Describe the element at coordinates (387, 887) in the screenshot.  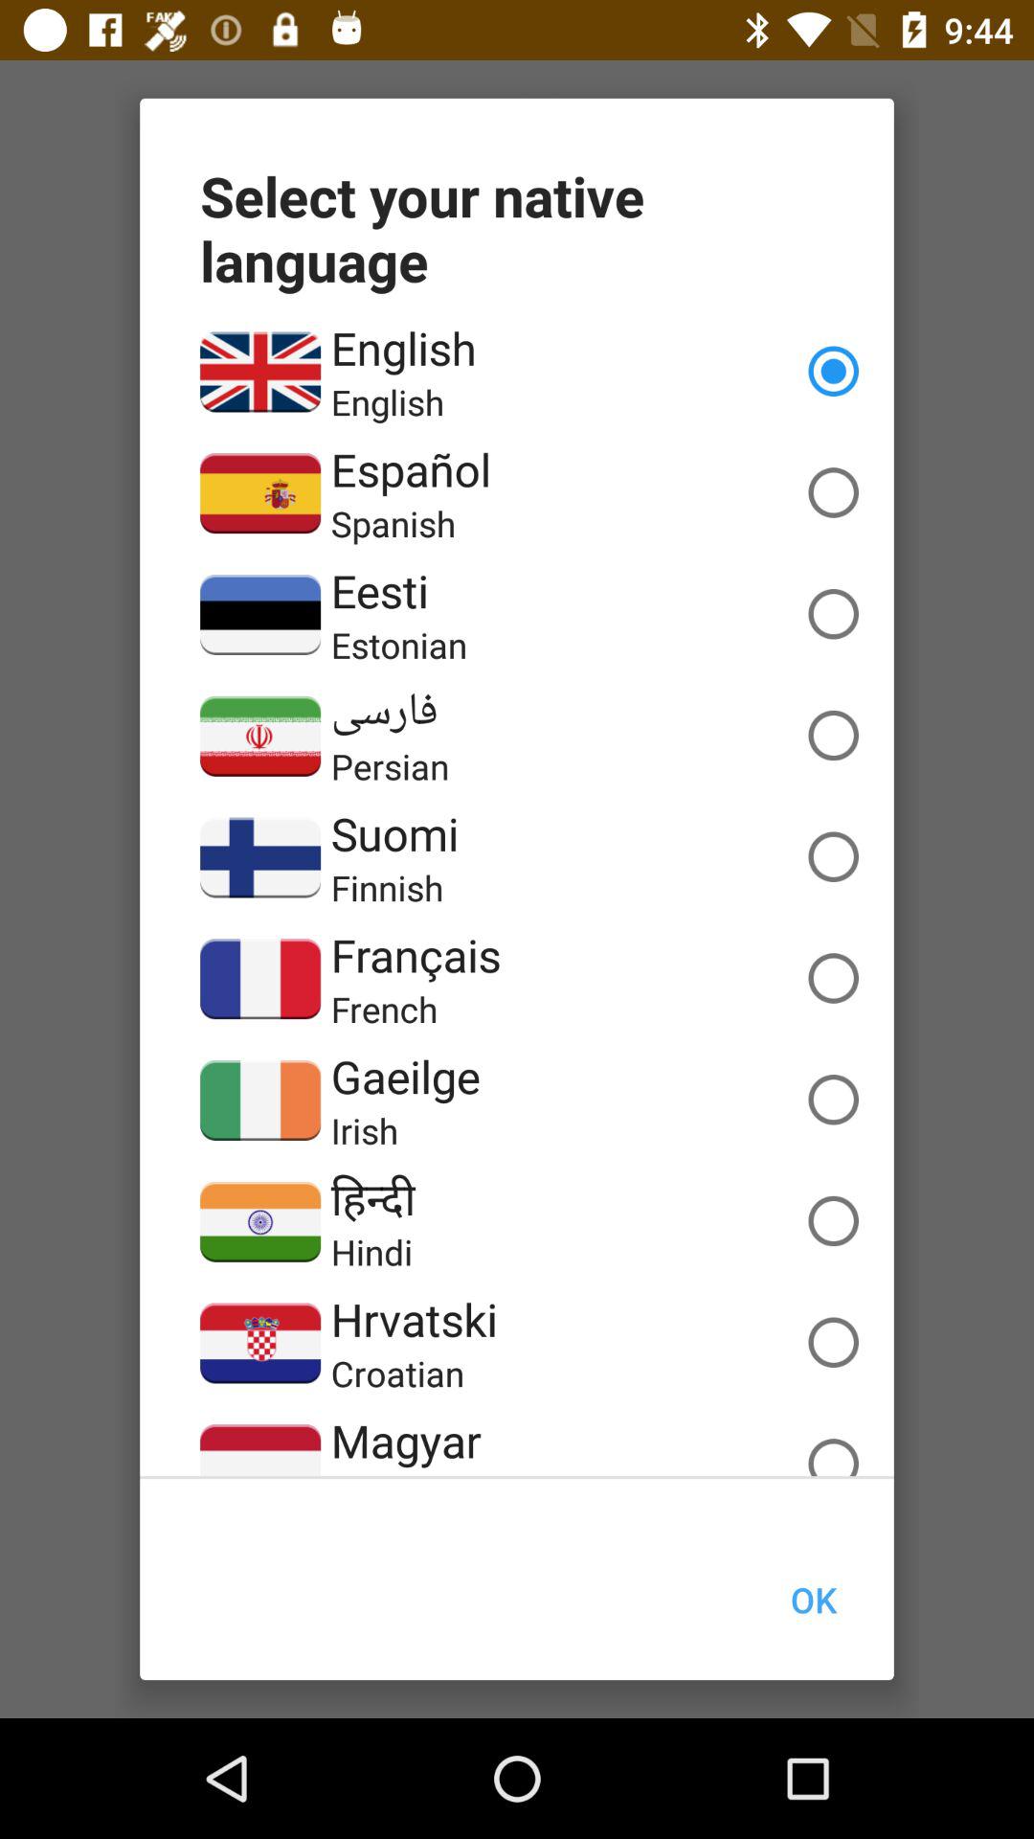
I see `swipe until the finnish app` at that location.